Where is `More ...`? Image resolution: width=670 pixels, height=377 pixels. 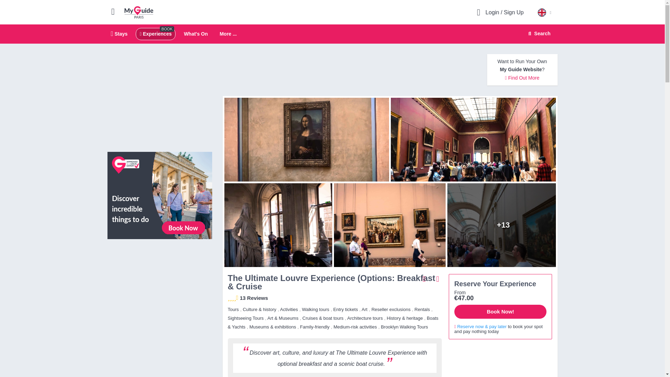 More ... is located at coordinates (228, 34).